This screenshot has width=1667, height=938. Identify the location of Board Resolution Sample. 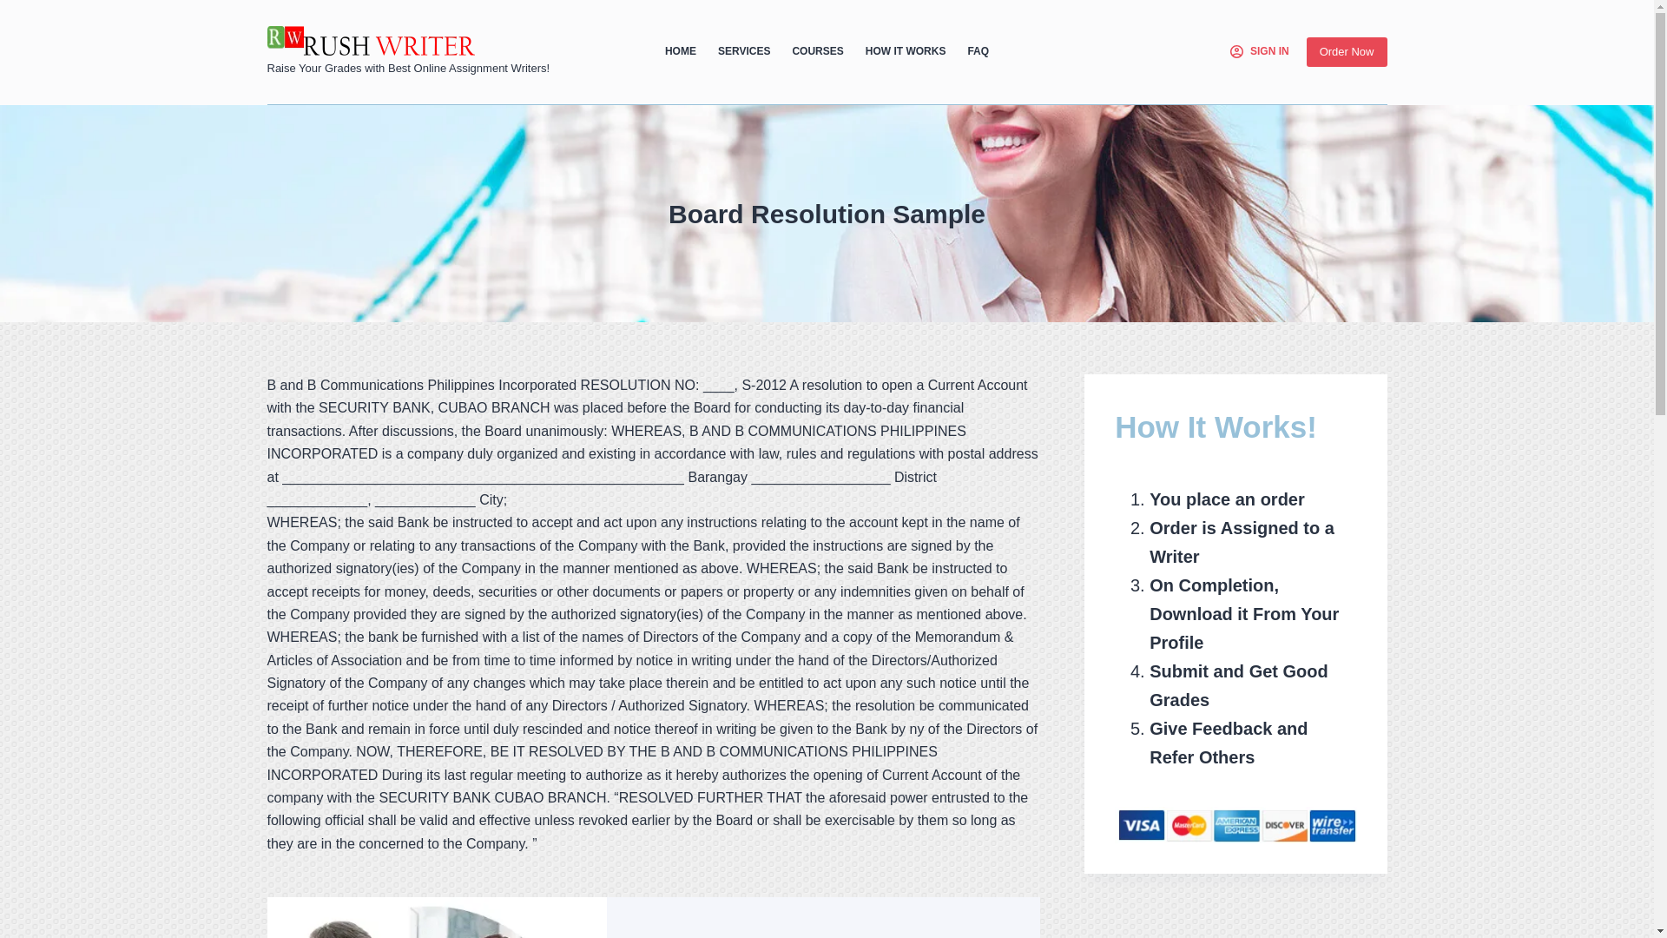
(827, 214).